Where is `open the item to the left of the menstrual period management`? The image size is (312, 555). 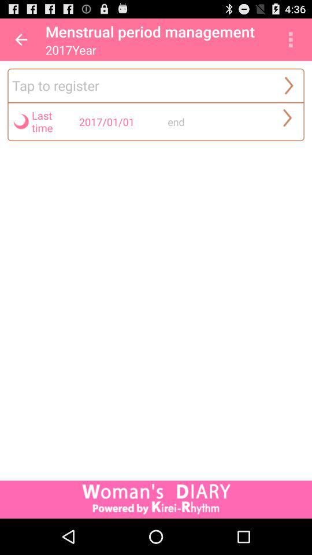
open the item to the left of the menstrual period management is located at coordinates (21, 39).